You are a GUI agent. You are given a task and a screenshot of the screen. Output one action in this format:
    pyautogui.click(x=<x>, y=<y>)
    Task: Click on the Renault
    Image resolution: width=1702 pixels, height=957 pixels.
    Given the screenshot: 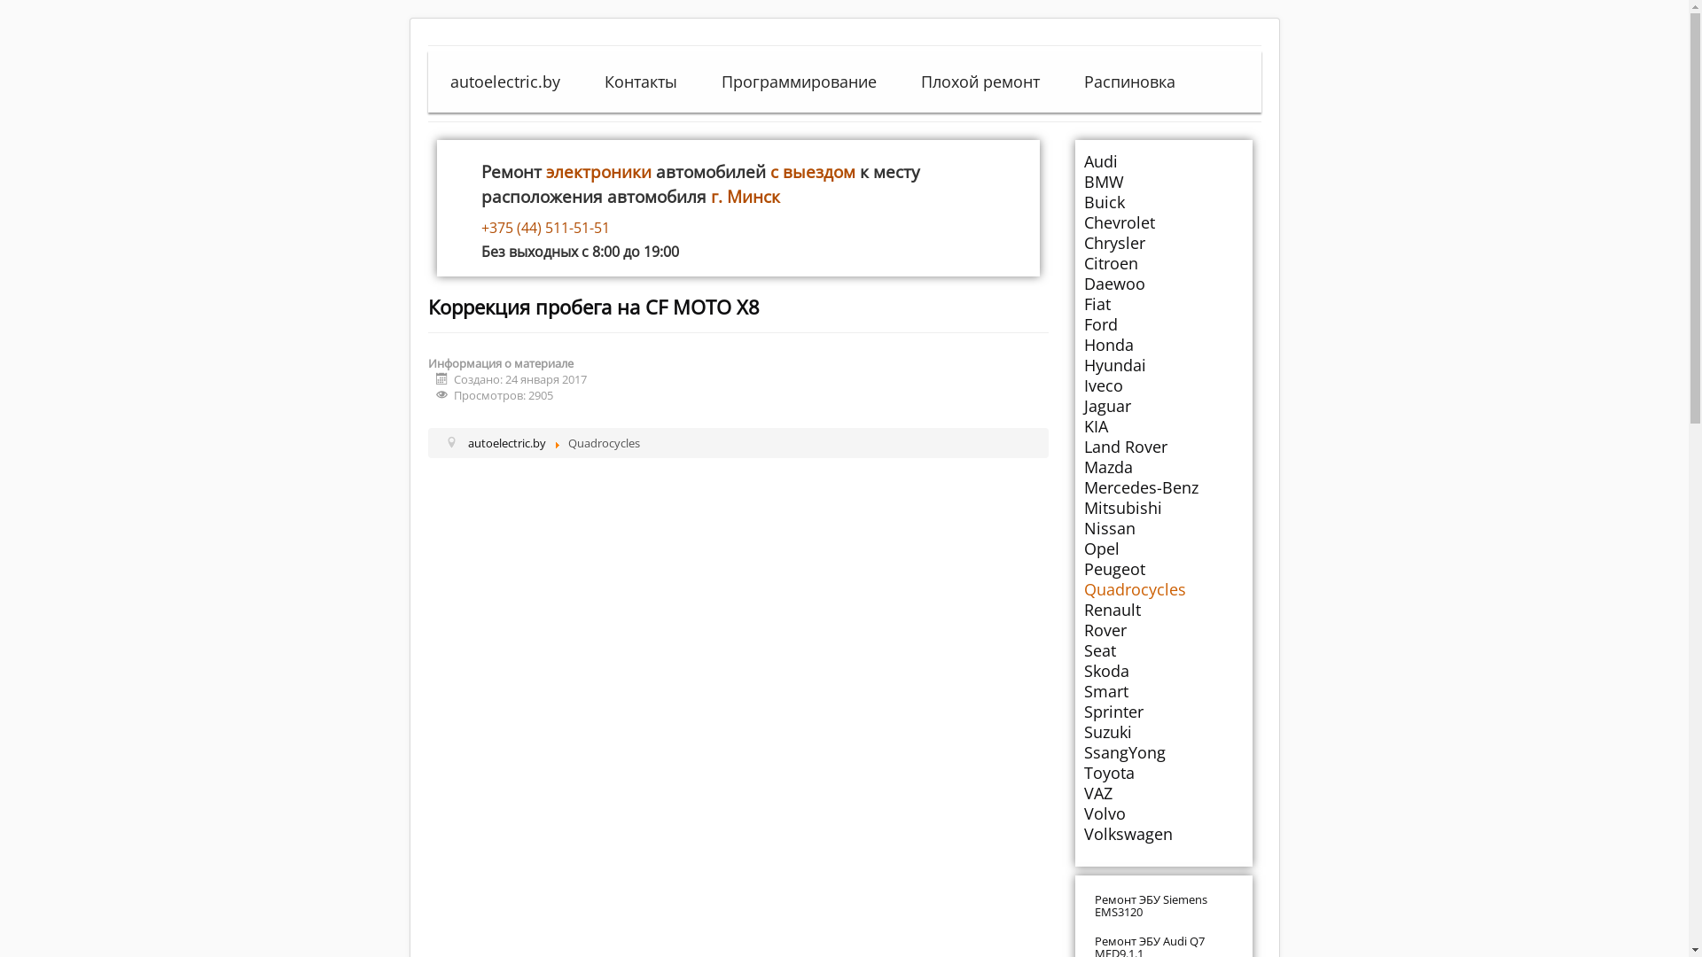 What is the action you would take?
    pyautogui.click(x=1163, y=610)
    